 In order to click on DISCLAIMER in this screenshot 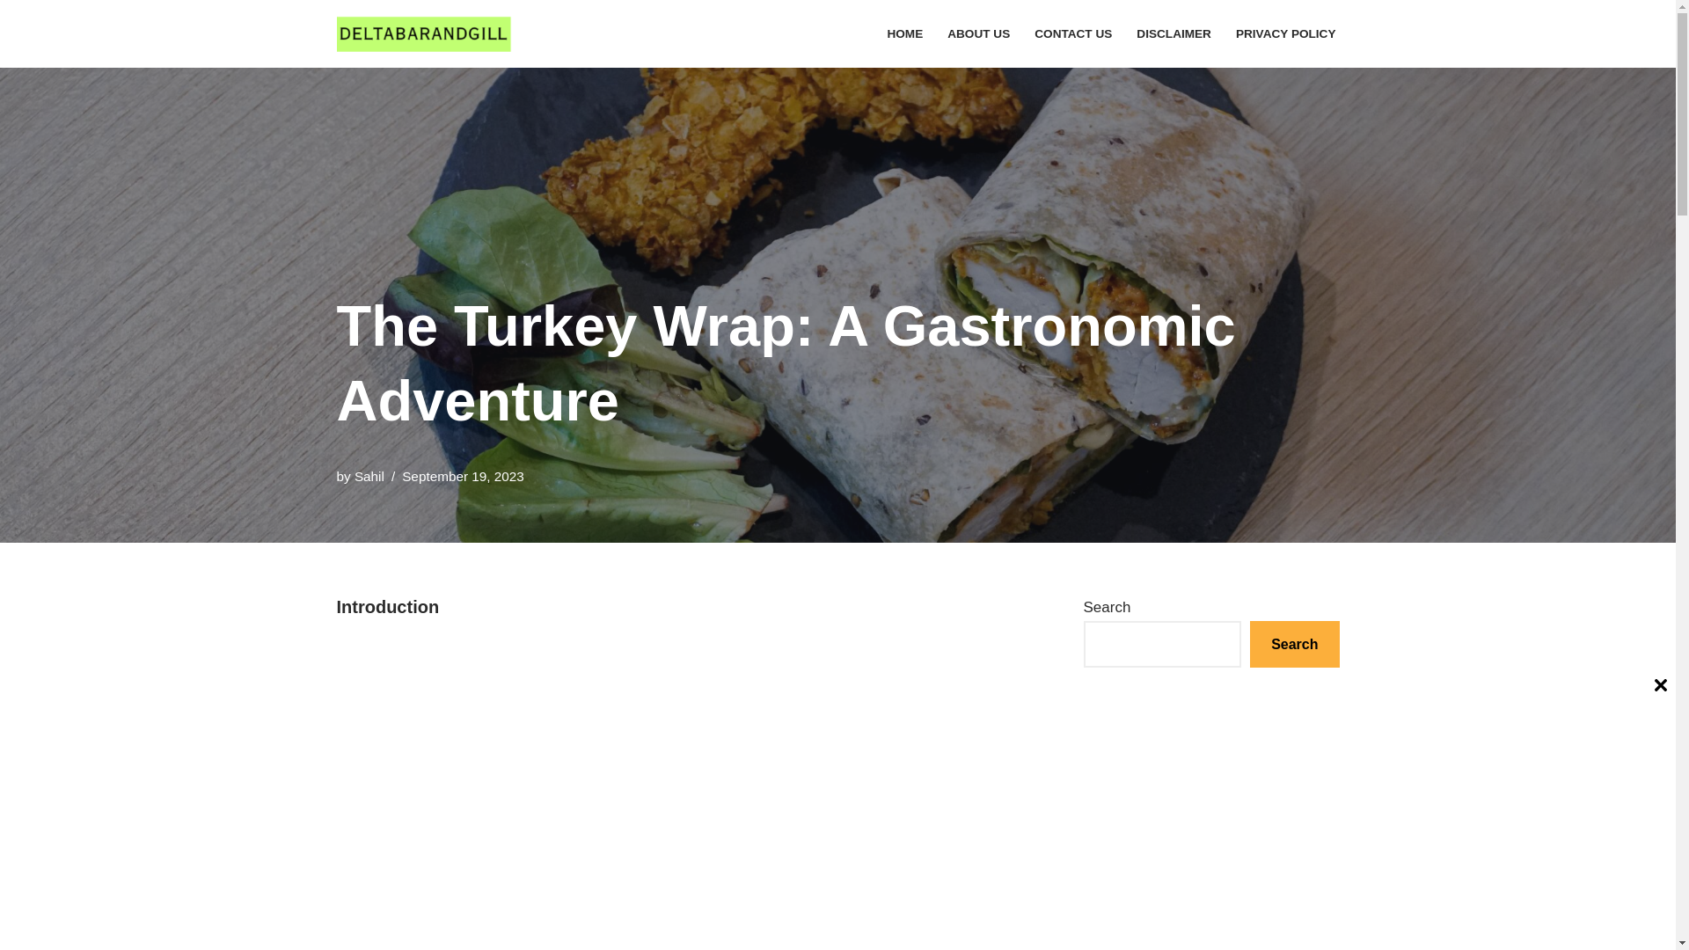, I will do `click(1174, 33)`.